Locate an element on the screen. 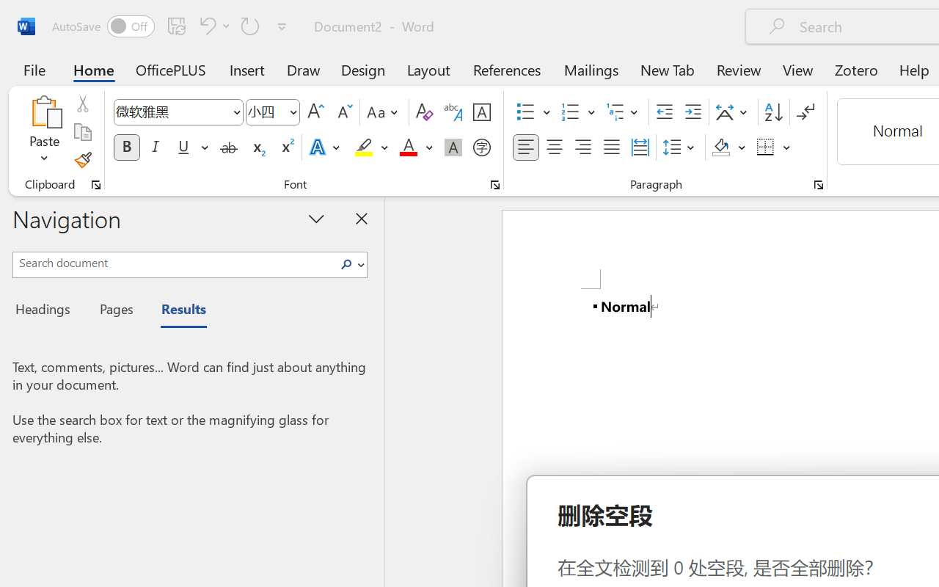  Pages is located at coordinates (114, 311).